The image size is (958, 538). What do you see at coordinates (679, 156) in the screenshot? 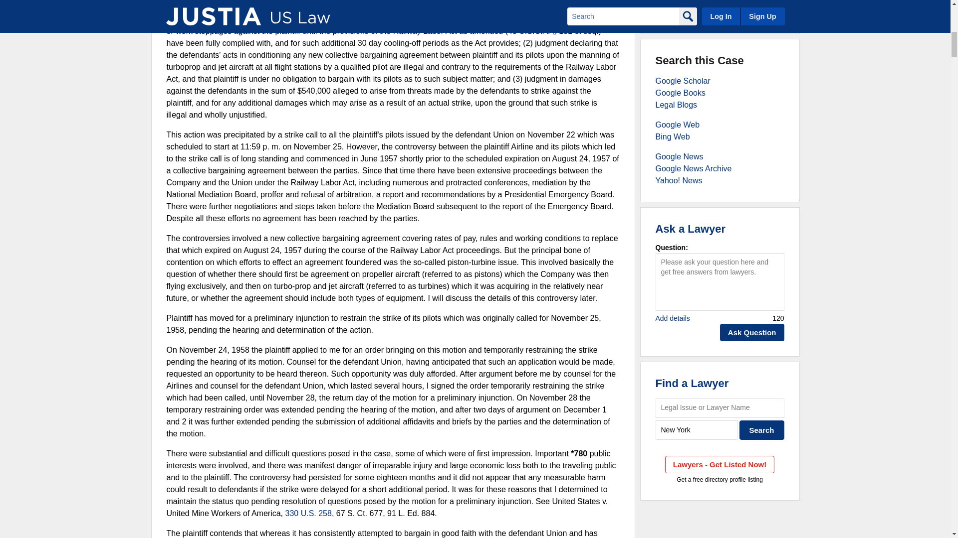
I see `Law - Google News` at bounding box center [679, 156].